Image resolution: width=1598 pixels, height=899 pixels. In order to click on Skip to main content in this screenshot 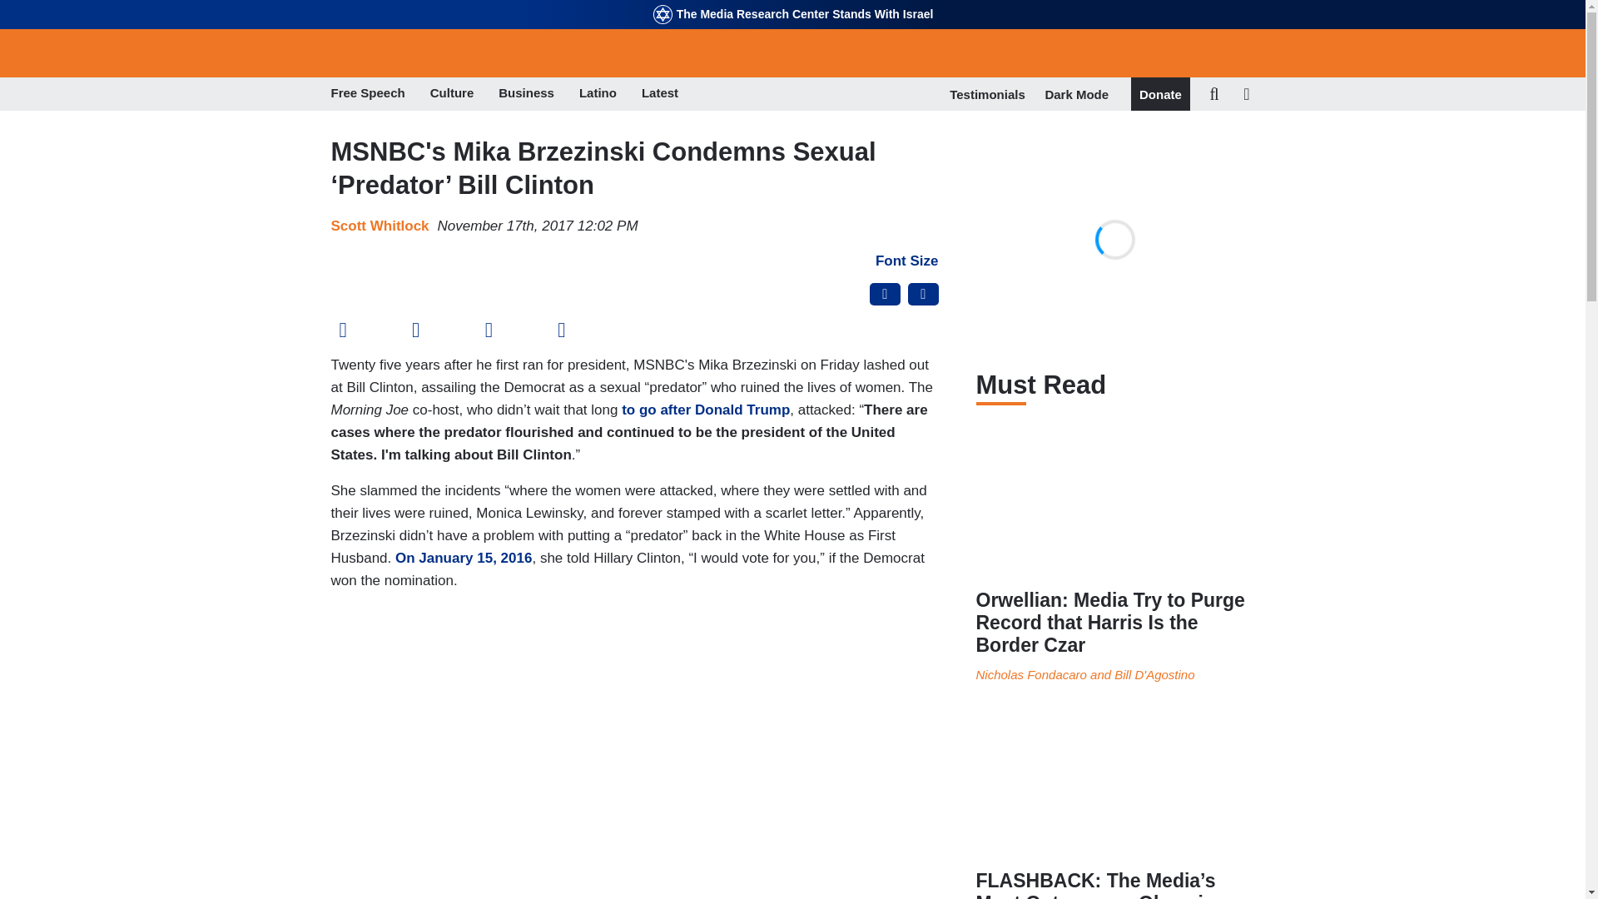, I will do `click(792, 2)`.